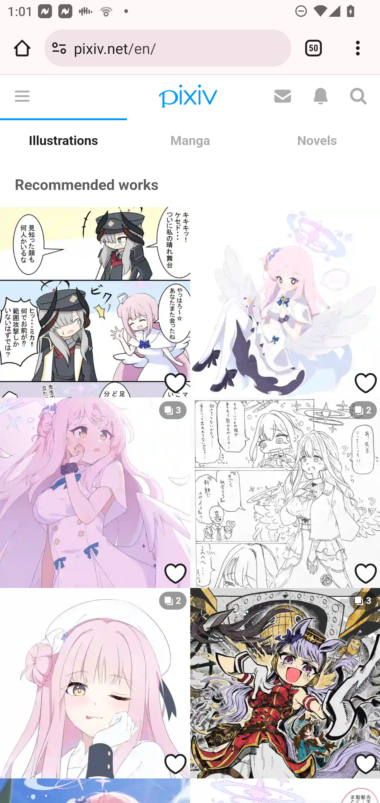 The image size is (380, 803). What do you see at coordinates (282, 97) in the screenshot?
I see `messages` at bounding box center [282, 97].